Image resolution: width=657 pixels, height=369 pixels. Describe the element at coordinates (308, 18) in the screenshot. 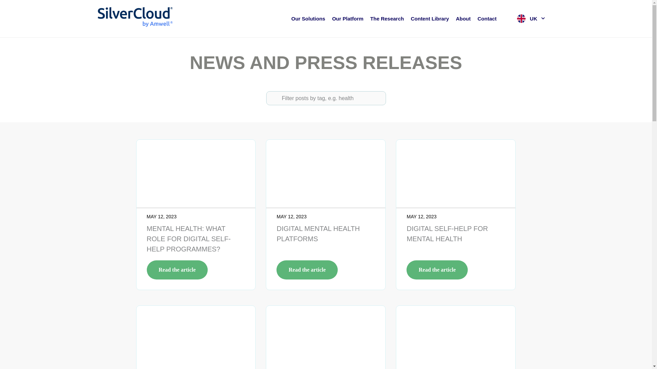

I see `Our Solutions` at that location.